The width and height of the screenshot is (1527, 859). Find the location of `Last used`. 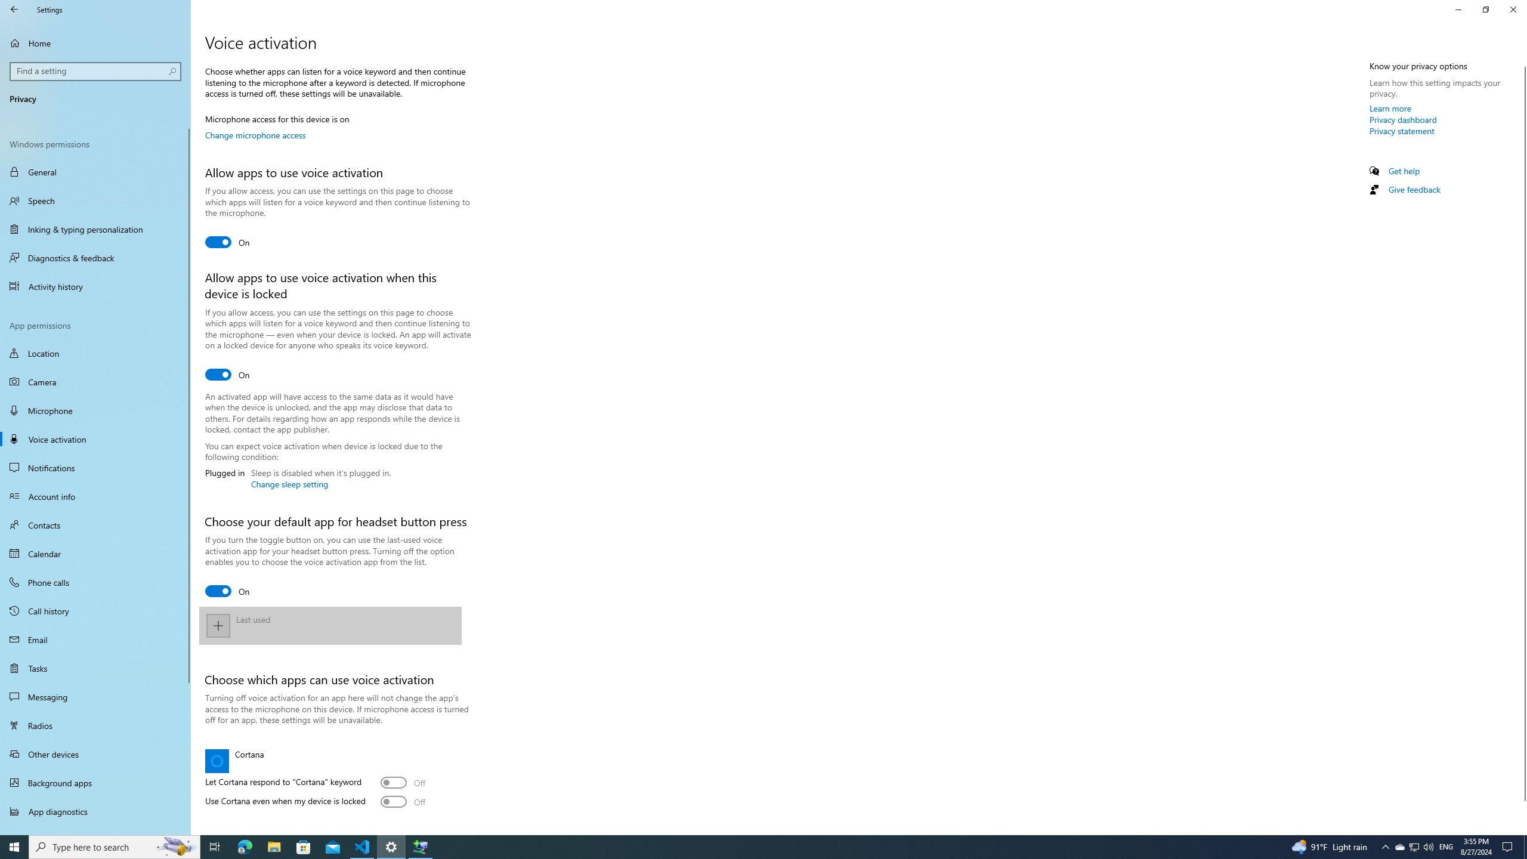

Last used is located at coordinates (329, 625).